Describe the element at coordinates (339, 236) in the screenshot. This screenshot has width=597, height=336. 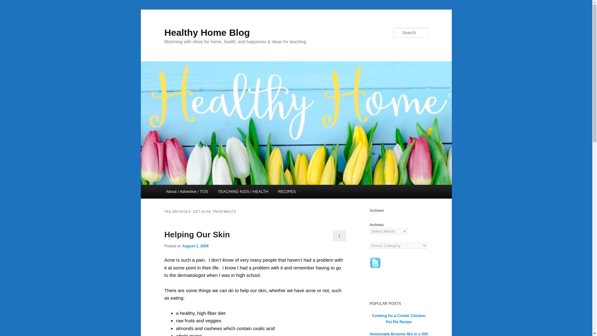
I see `1` at that location.